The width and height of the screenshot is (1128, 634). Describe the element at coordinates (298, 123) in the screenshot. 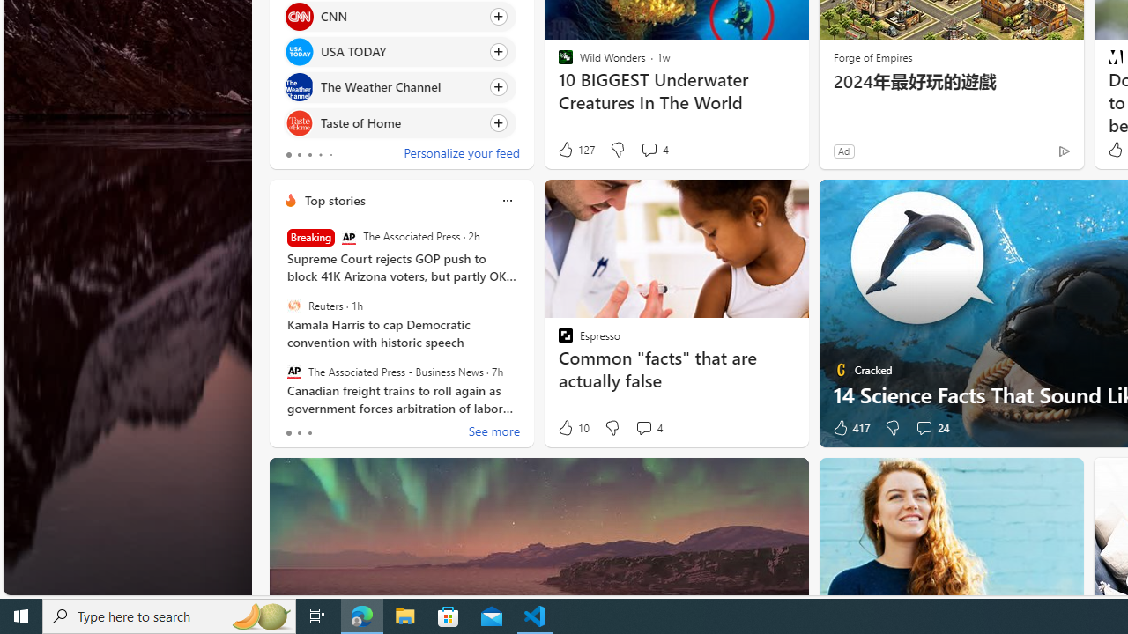

I see `Taste of Home` at that location.